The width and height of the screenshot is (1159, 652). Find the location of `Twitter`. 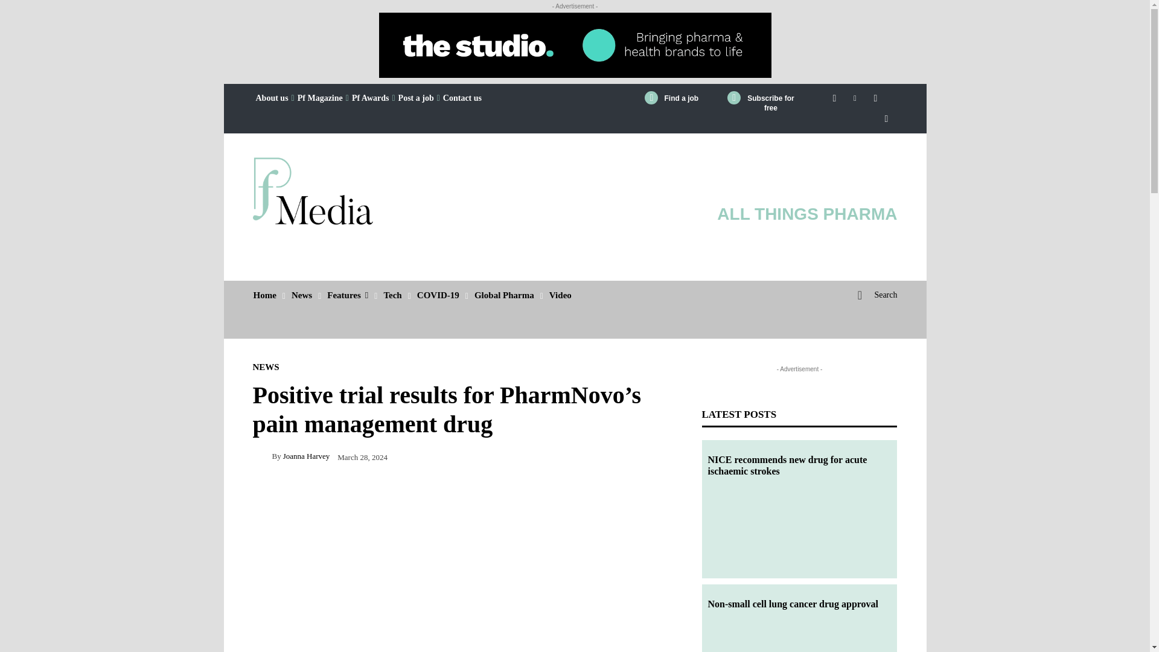

Twitter is located at coordinates (886, 116).